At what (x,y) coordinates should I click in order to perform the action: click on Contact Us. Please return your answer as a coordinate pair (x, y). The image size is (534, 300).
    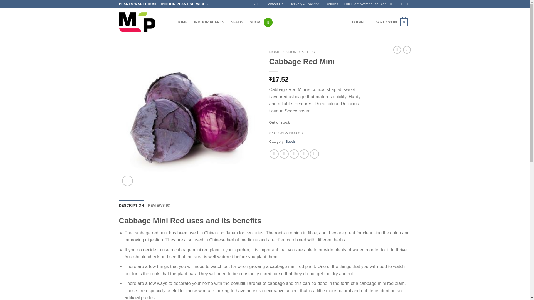
    Looking at the image, I should click on (274, 4).